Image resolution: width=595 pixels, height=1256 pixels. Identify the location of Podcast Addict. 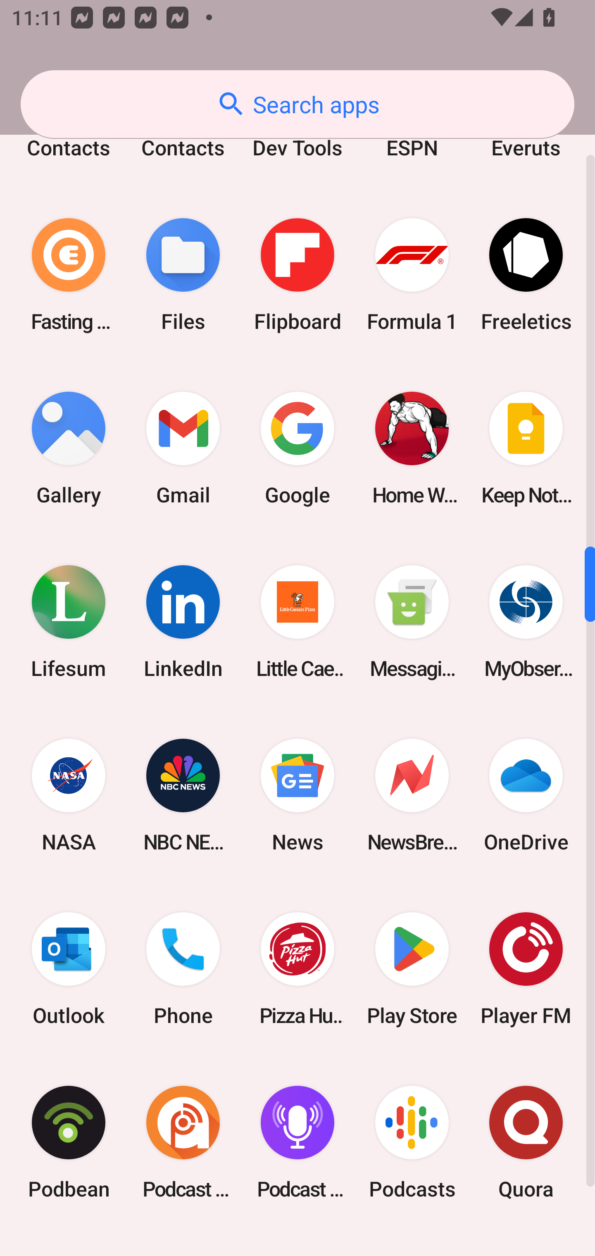
(183, 1142).